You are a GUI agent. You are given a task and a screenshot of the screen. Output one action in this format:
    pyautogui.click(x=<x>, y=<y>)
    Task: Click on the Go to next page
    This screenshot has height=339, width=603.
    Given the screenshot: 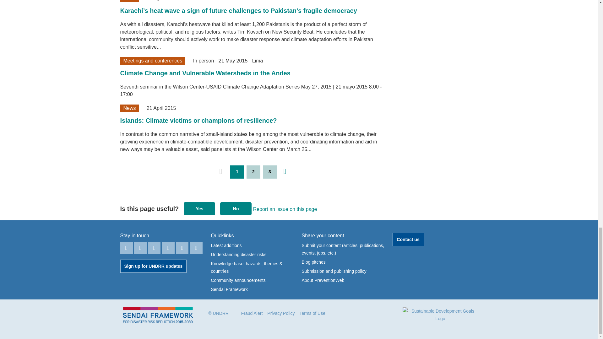 What is the action you would take?
    pyautogui.click(x=285, y=171)
    